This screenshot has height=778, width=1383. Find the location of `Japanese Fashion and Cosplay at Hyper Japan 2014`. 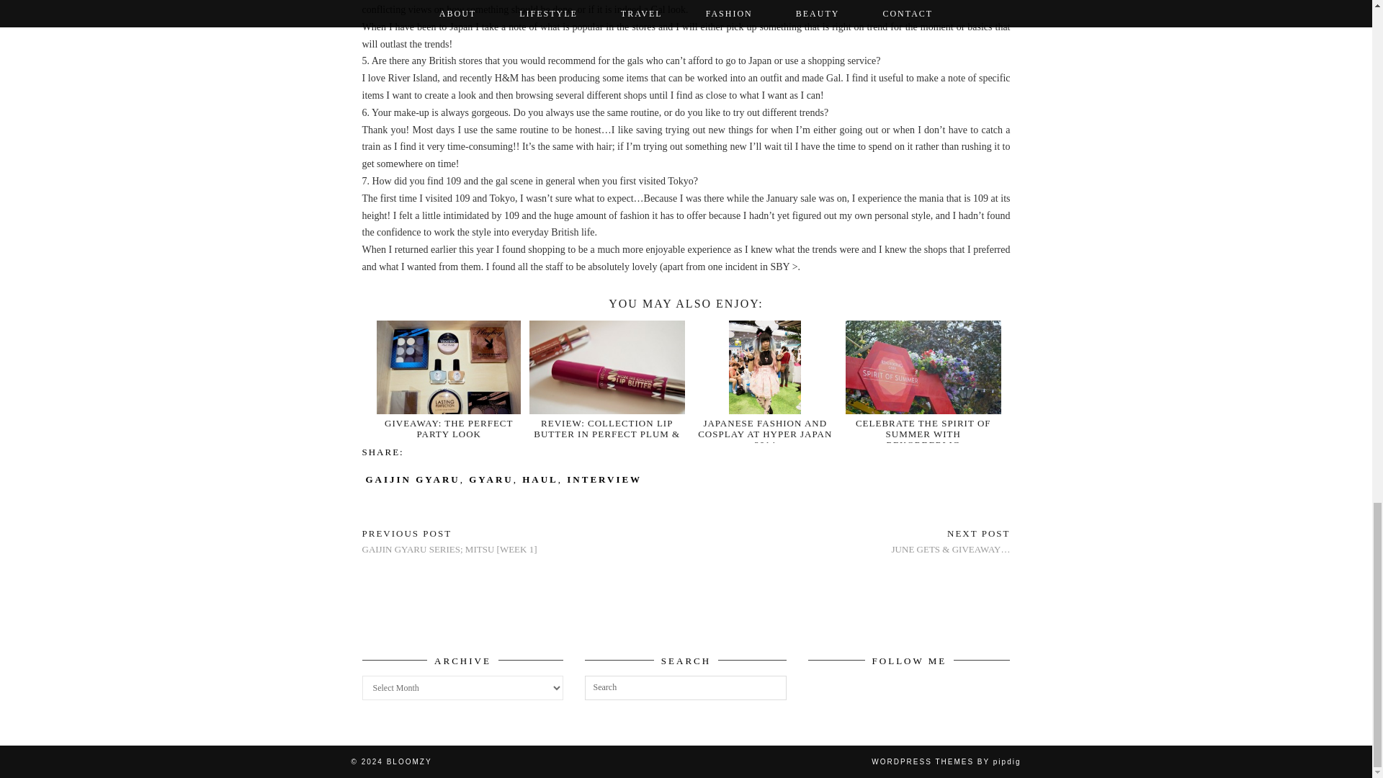

Japanese Fashion and Cosplay at Hyper Japan 2014 is located at coordinates (765, 434).